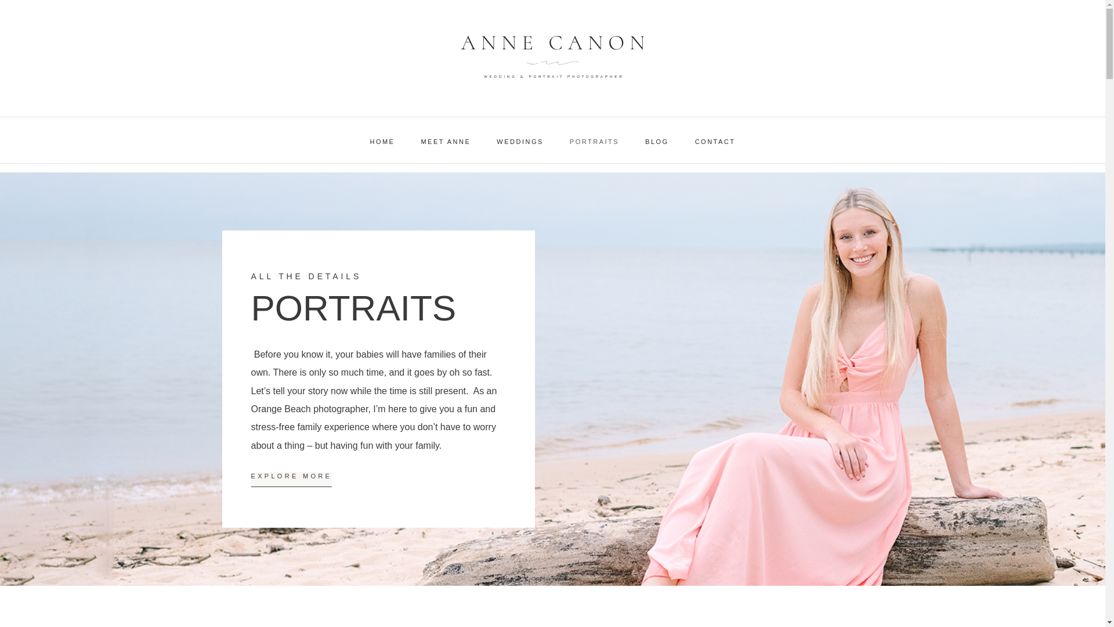 The width and height of the screenshot is (1114, 627). Describe the element at coordinates (715, 142) in the screenshot. I see `CONTACT` at that location.